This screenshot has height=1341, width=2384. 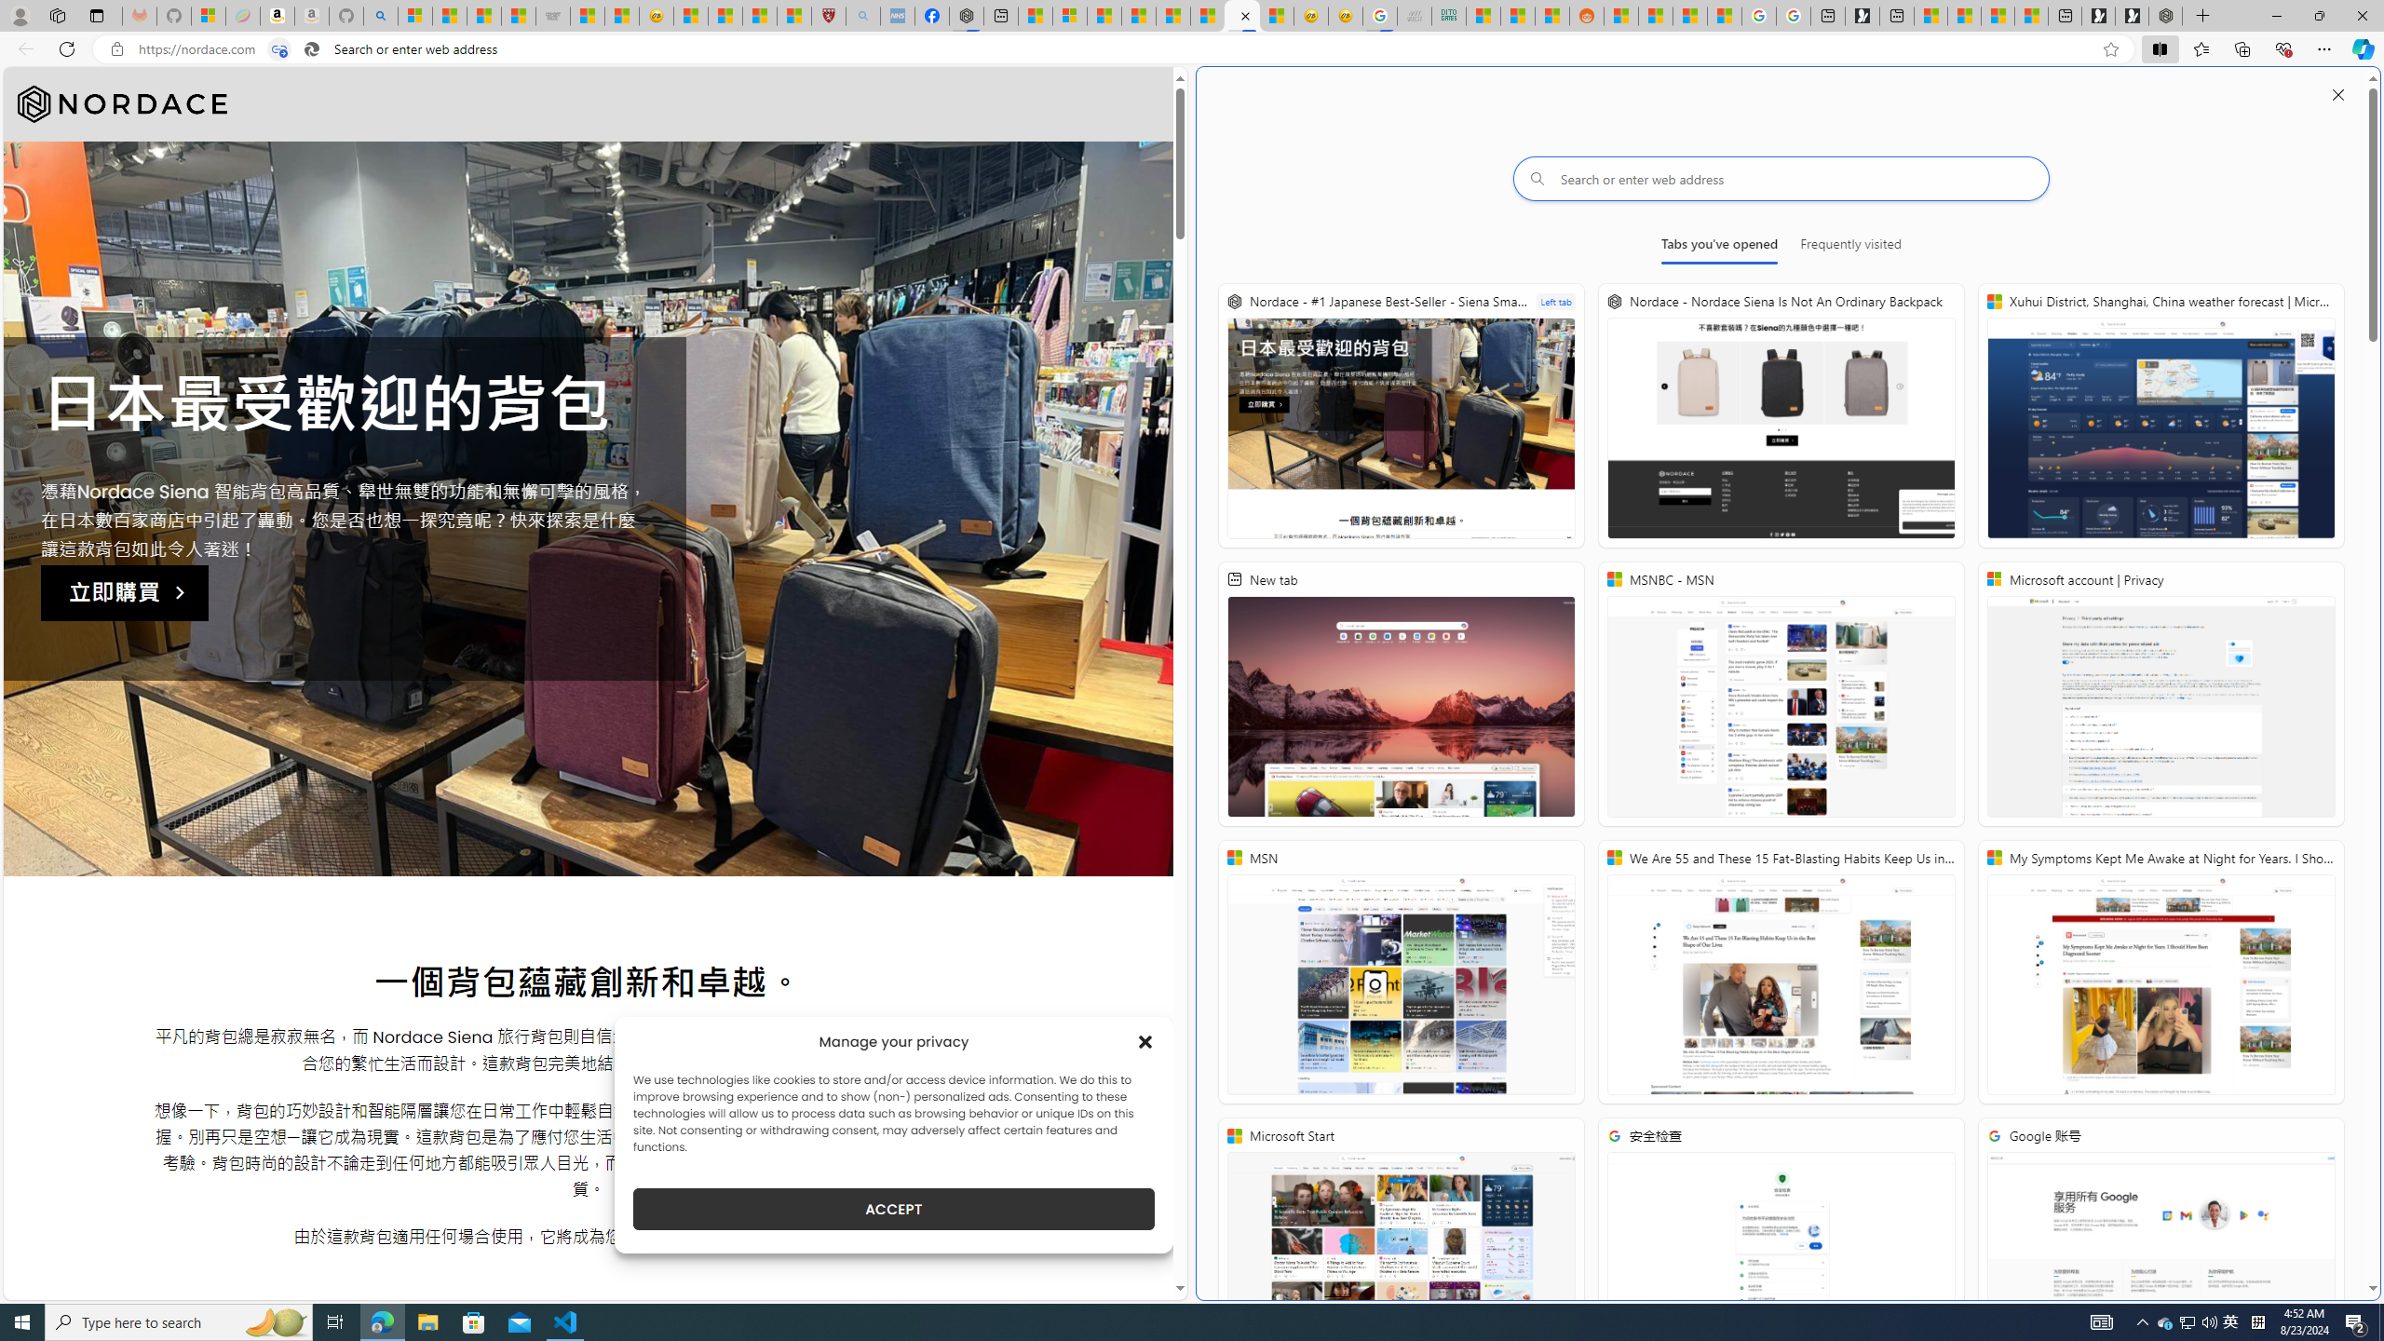 I want to click on Microsoft Start, so click(x=1401, y=1250).